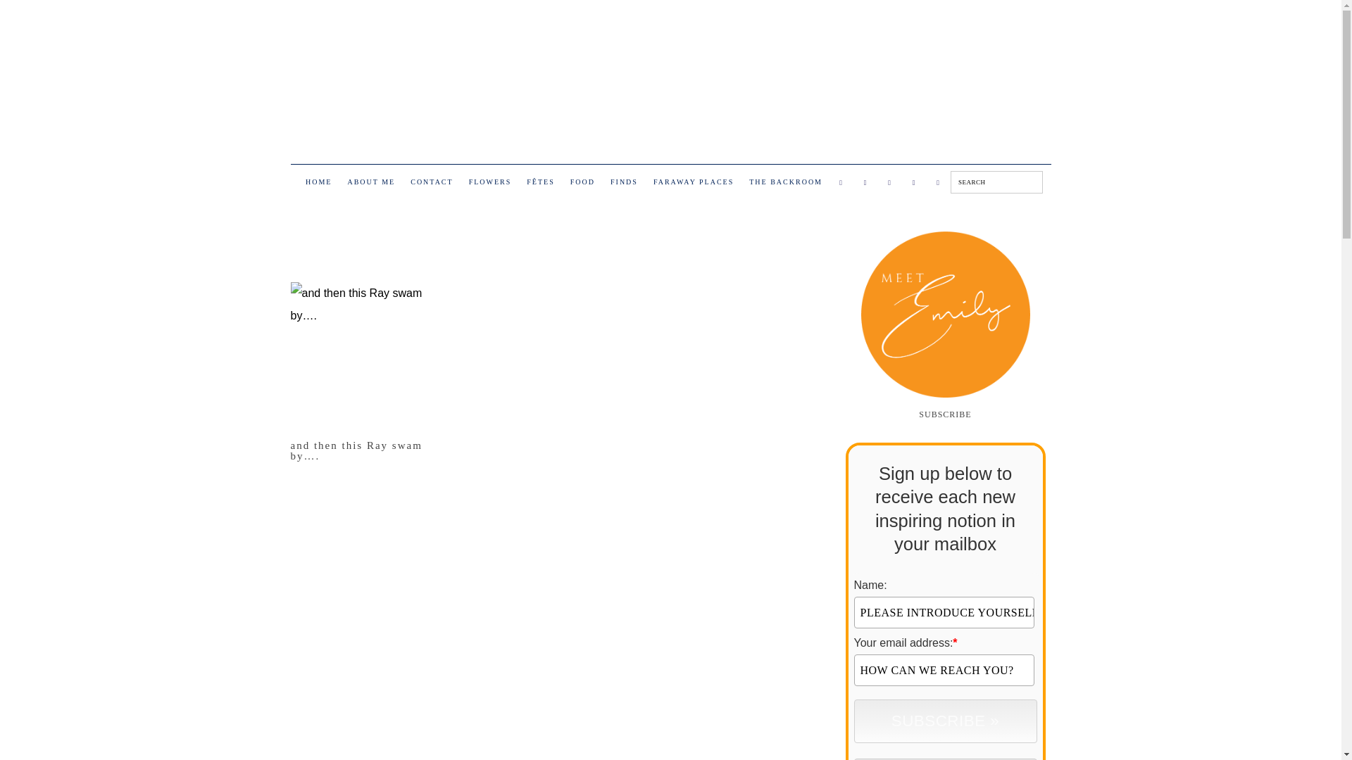 This screenshot has width=1352, height=760. What do you see at coordinates (865, 183) in the screenshot?
I see `Follow Me` at bounding box center [865, 183].